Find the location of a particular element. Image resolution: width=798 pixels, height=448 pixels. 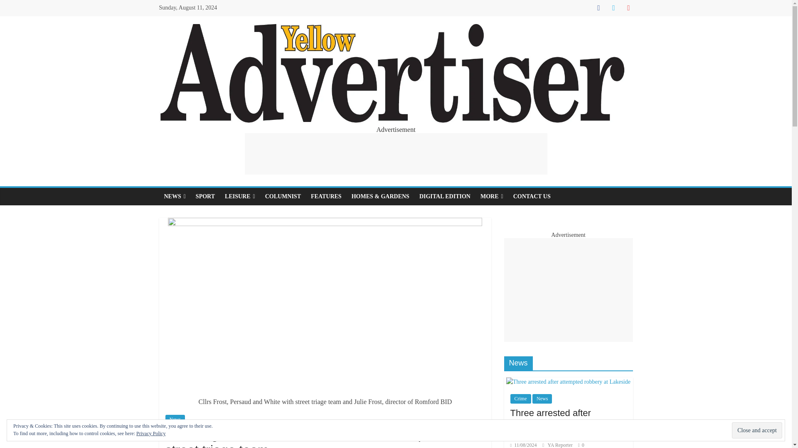

LEISURE is located at coordinates (240, 196).